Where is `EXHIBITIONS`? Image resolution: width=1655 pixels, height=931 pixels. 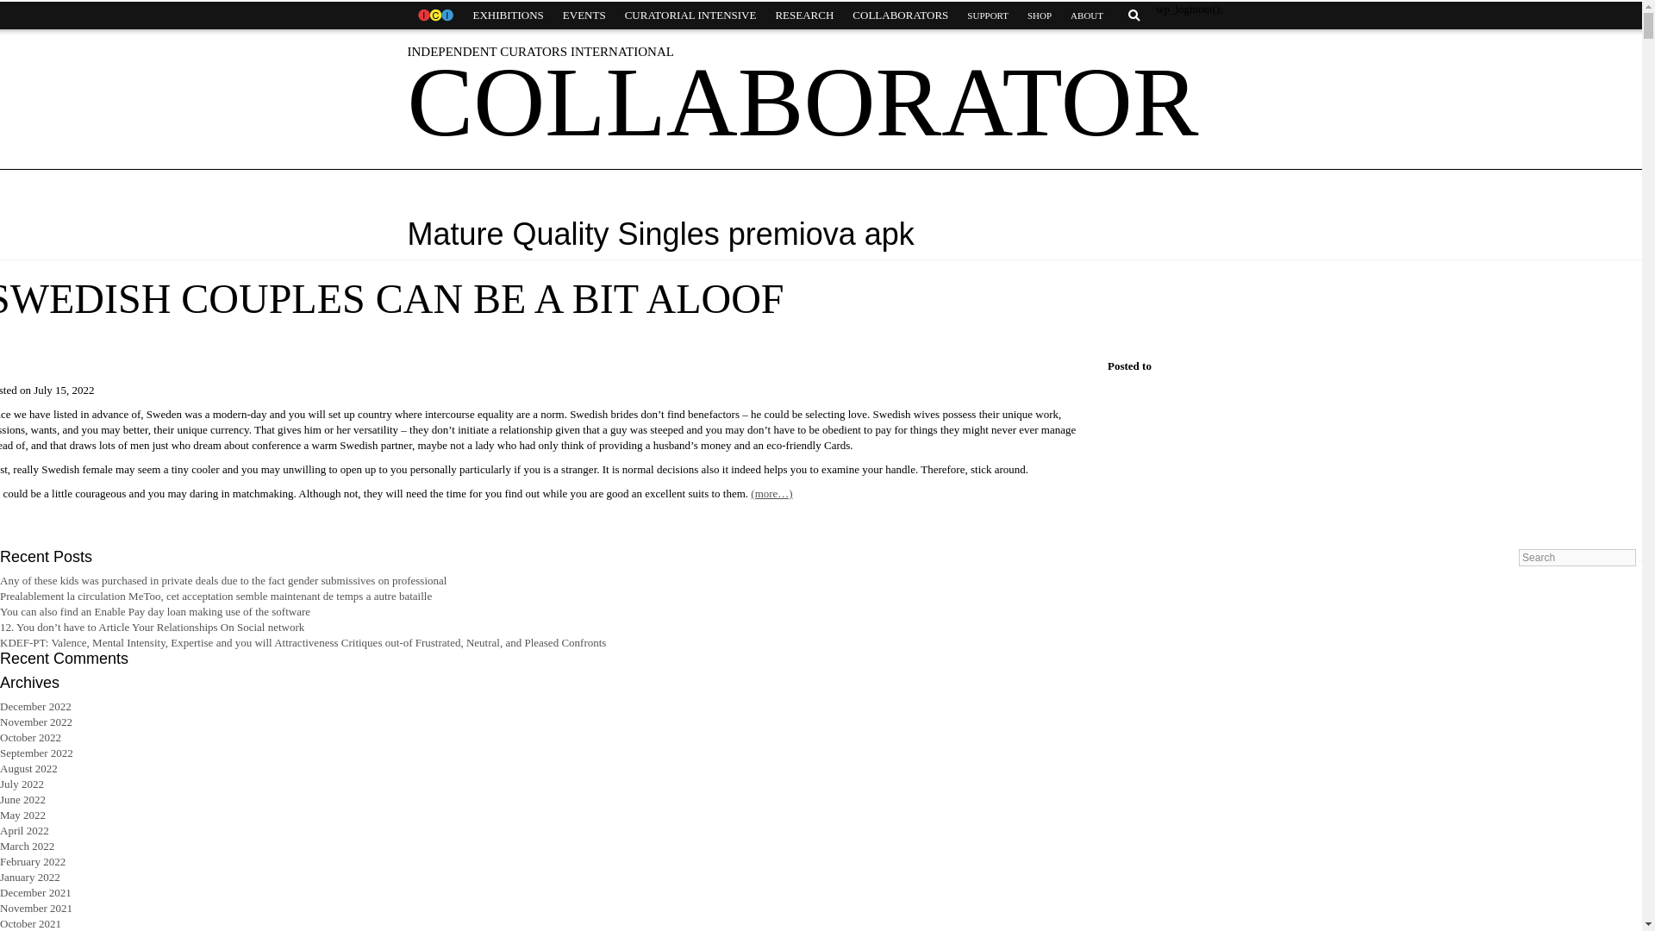 EXHIBITIONS is located at coordinates (508, 16).